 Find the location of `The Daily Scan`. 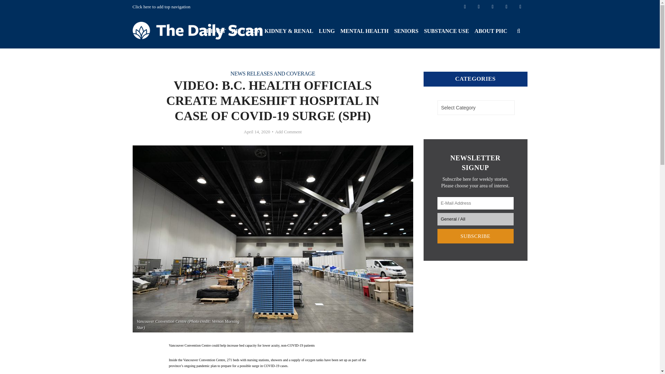

The Daily Scan is located at coordinates (197, 30).